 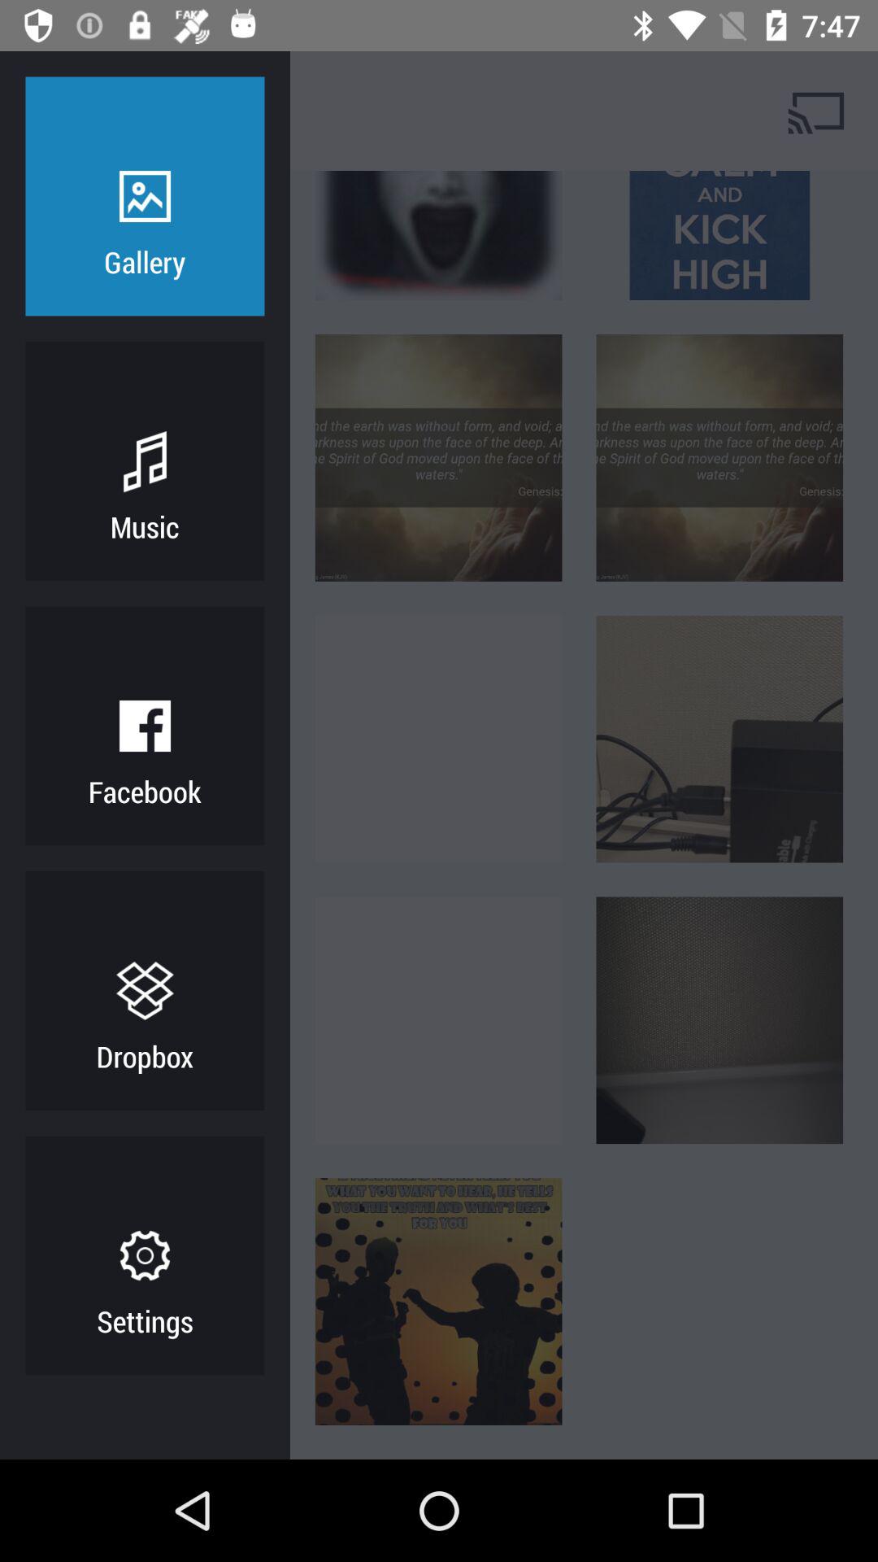 I want to click on swipe until the photos icon, so click(x=206, y=111).